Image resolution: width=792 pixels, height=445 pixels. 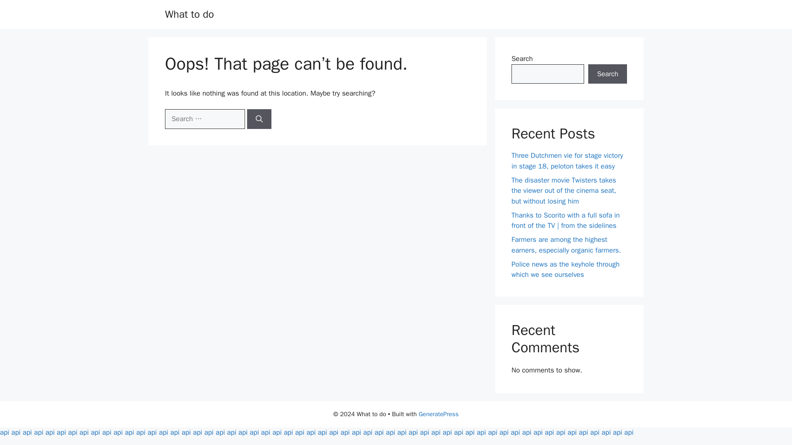 I want to click on api, so click(x=27, y=432).